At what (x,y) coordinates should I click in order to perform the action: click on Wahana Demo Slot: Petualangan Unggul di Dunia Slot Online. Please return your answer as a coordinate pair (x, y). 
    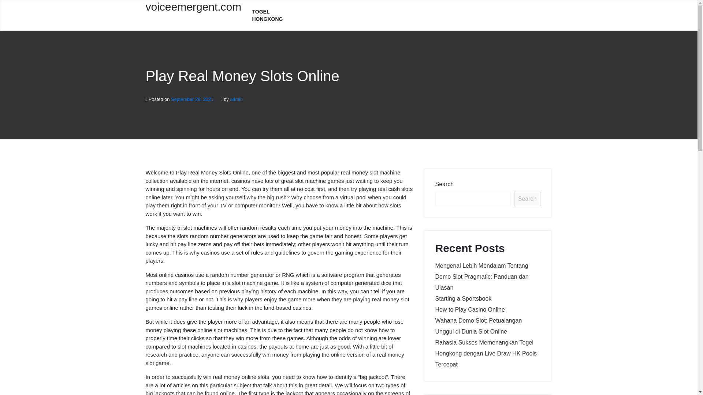
    Looking at the image, I should click on (478, 326).